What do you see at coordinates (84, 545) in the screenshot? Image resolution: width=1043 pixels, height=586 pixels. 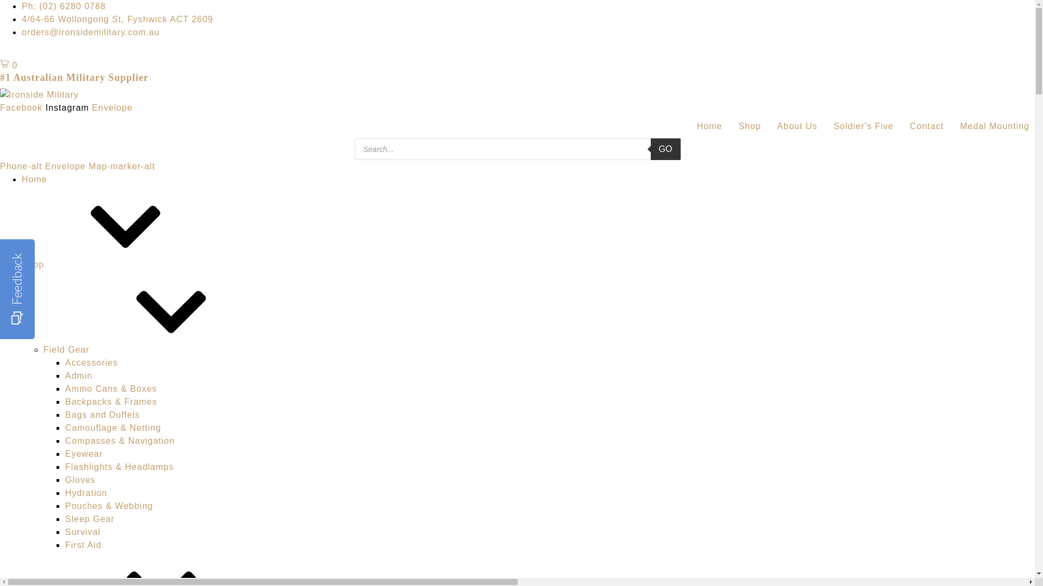 I see `First Aid` at bounding box center [84, 545].